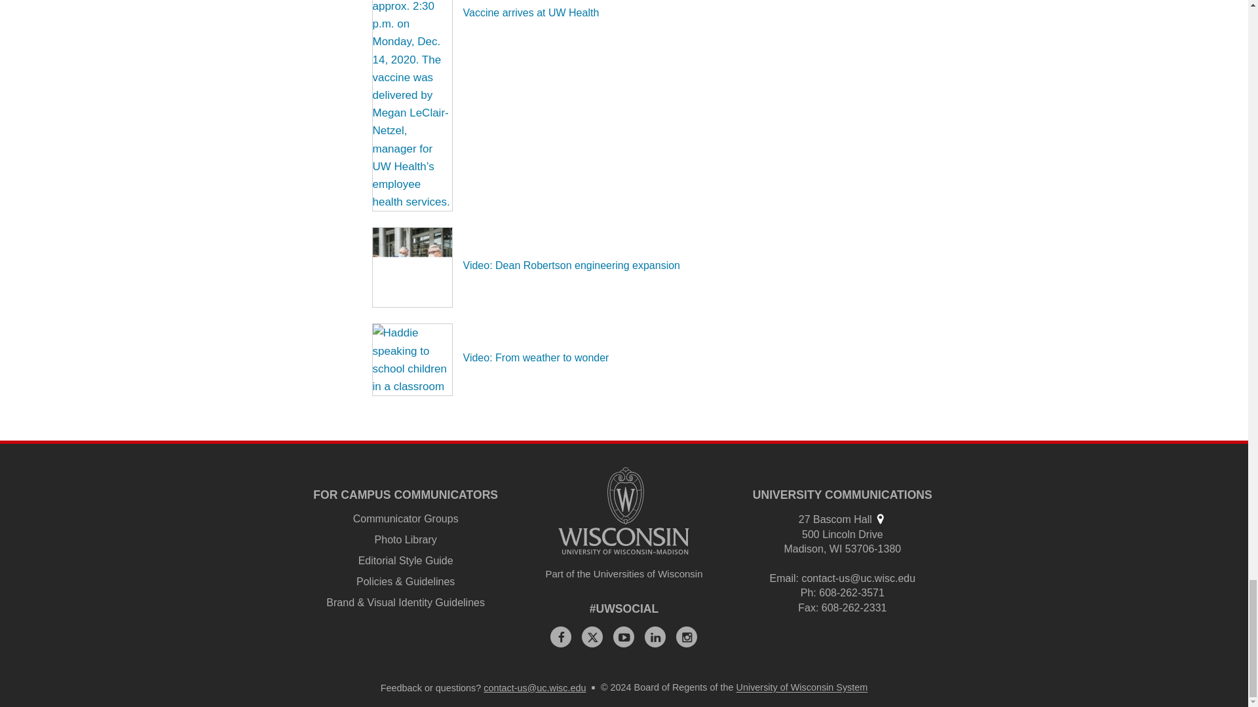  I want to click on Social media links, so click(624, 609).